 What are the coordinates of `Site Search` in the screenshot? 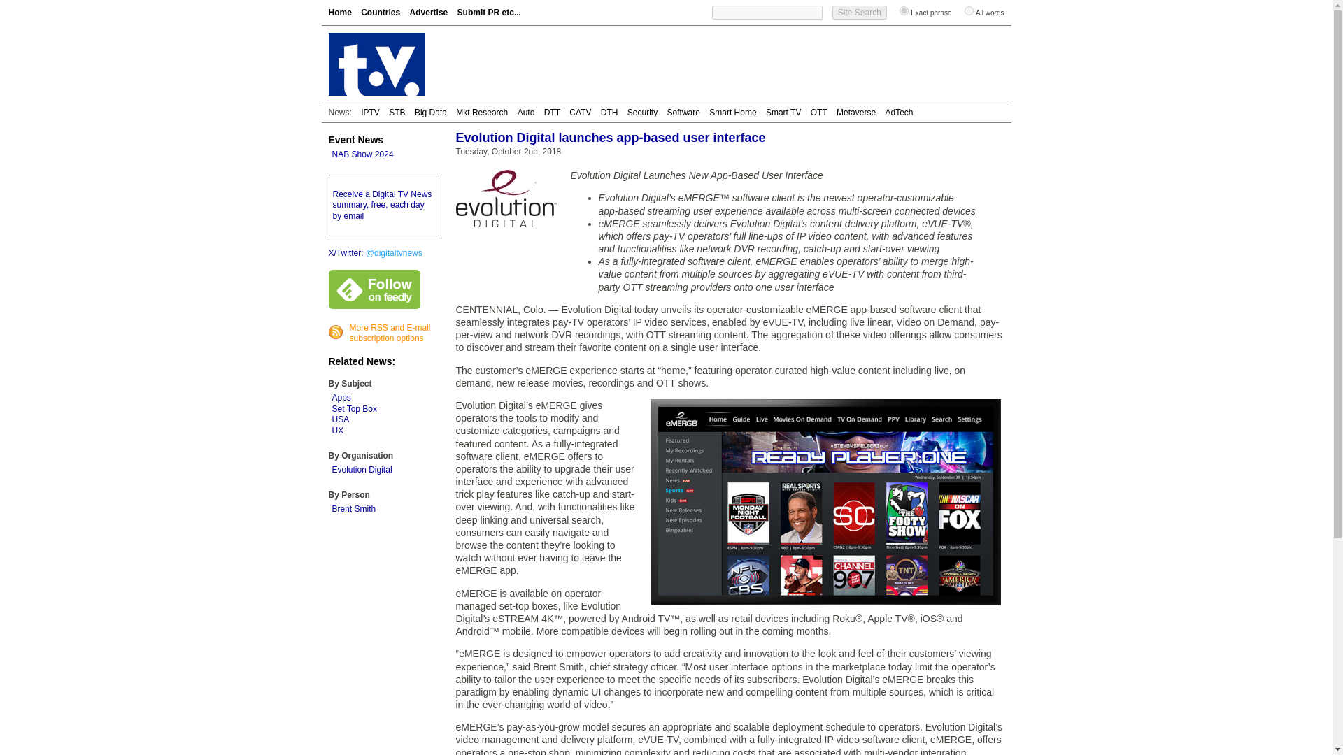 It's located at (859, 13).